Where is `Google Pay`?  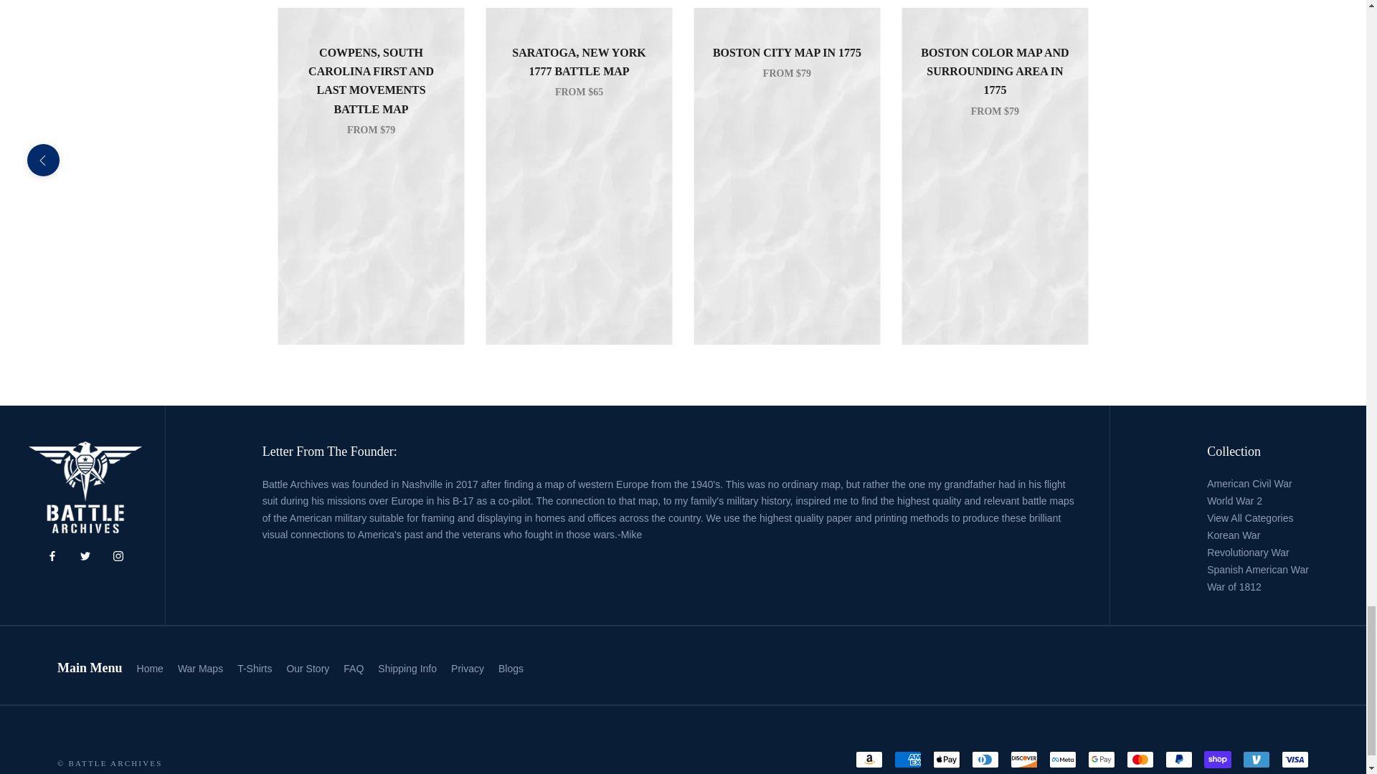 Google Pay is located at coordinates (1102, 760).